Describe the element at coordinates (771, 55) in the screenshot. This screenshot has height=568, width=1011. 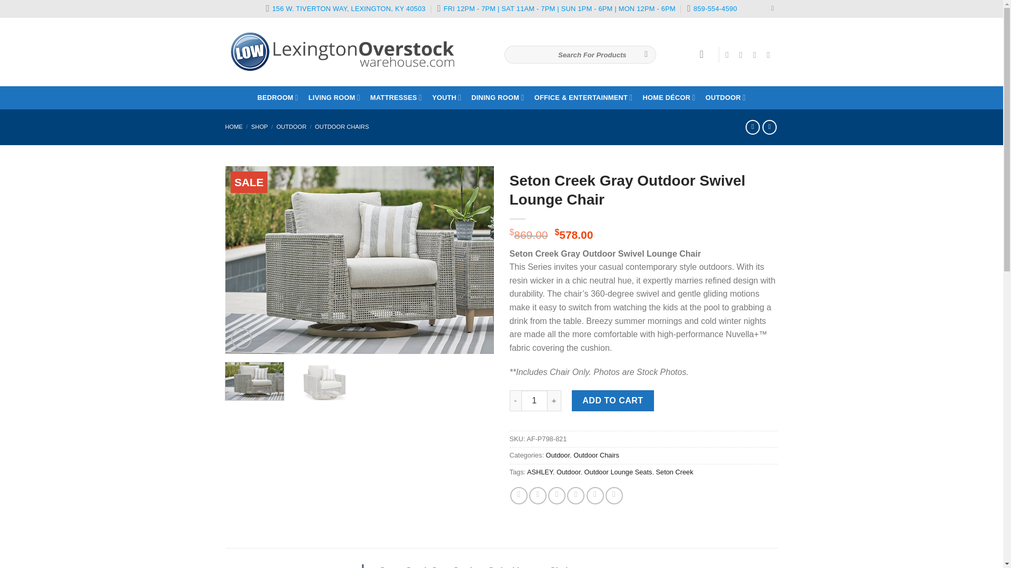
I see `Follow on YouTube` at that location.